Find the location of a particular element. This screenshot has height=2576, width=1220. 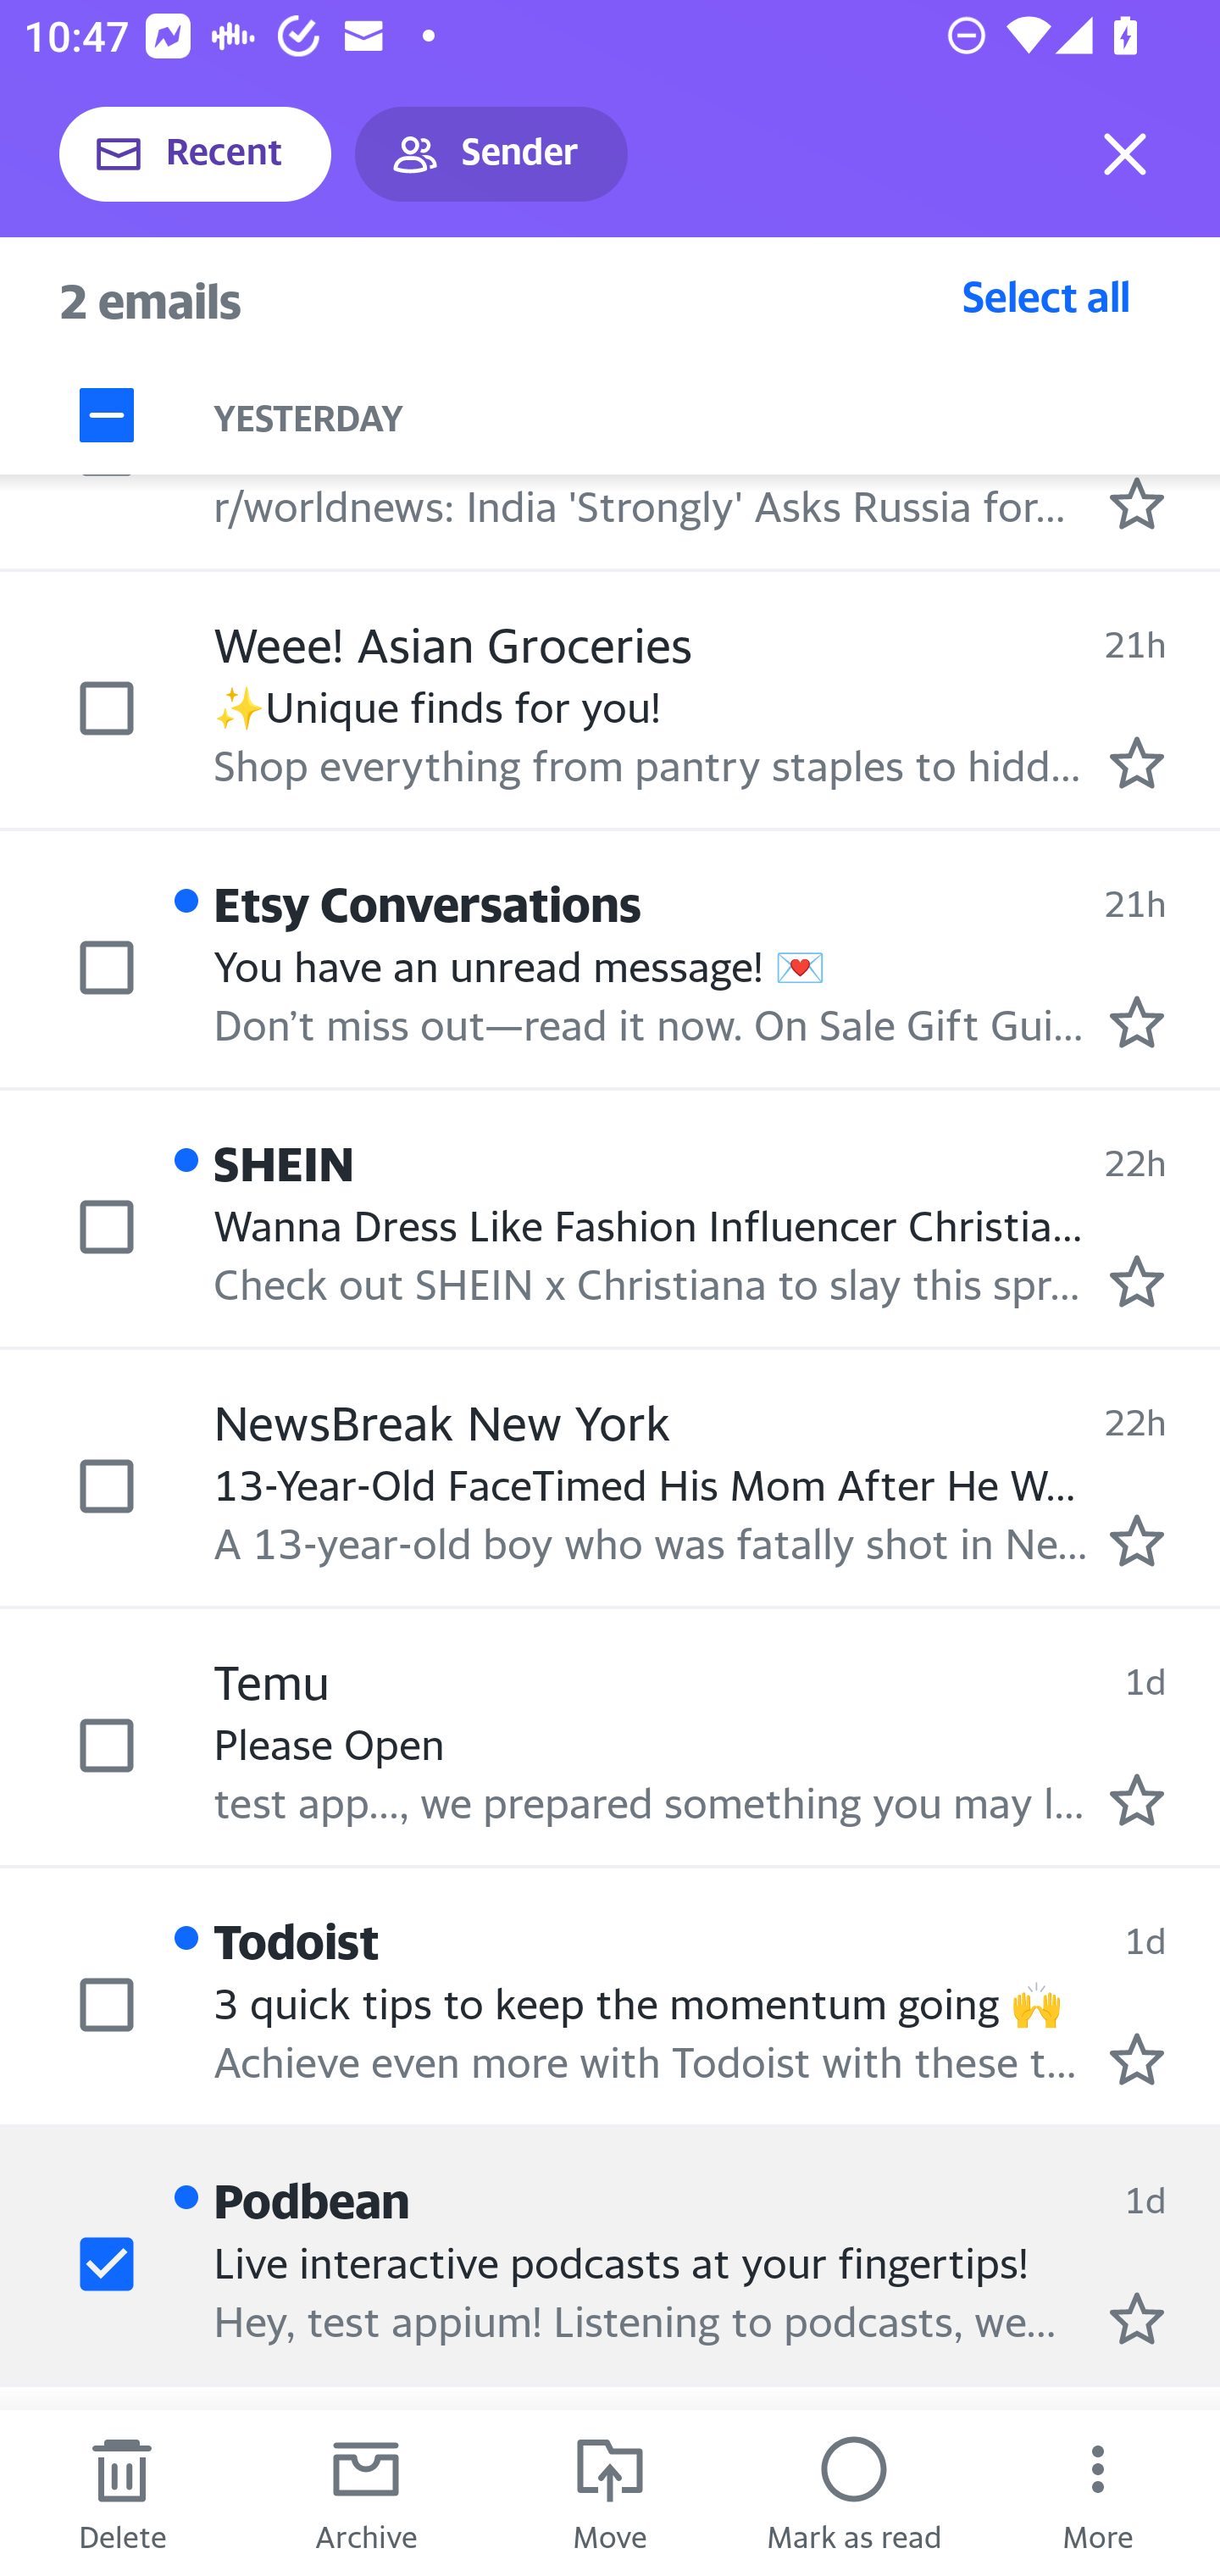

Exit selection mode is located at coordinates (1125, 154).